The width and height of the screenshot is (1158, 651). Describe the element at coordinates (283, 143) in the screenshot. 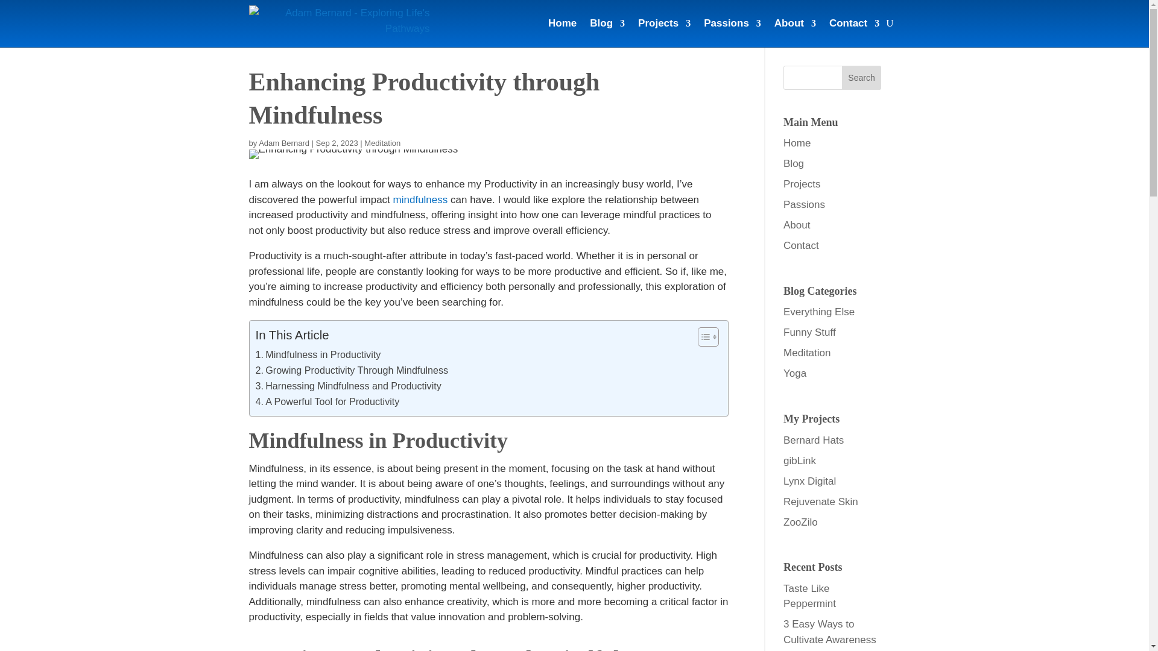

I see `Posts by Adam Bernard` at that location.